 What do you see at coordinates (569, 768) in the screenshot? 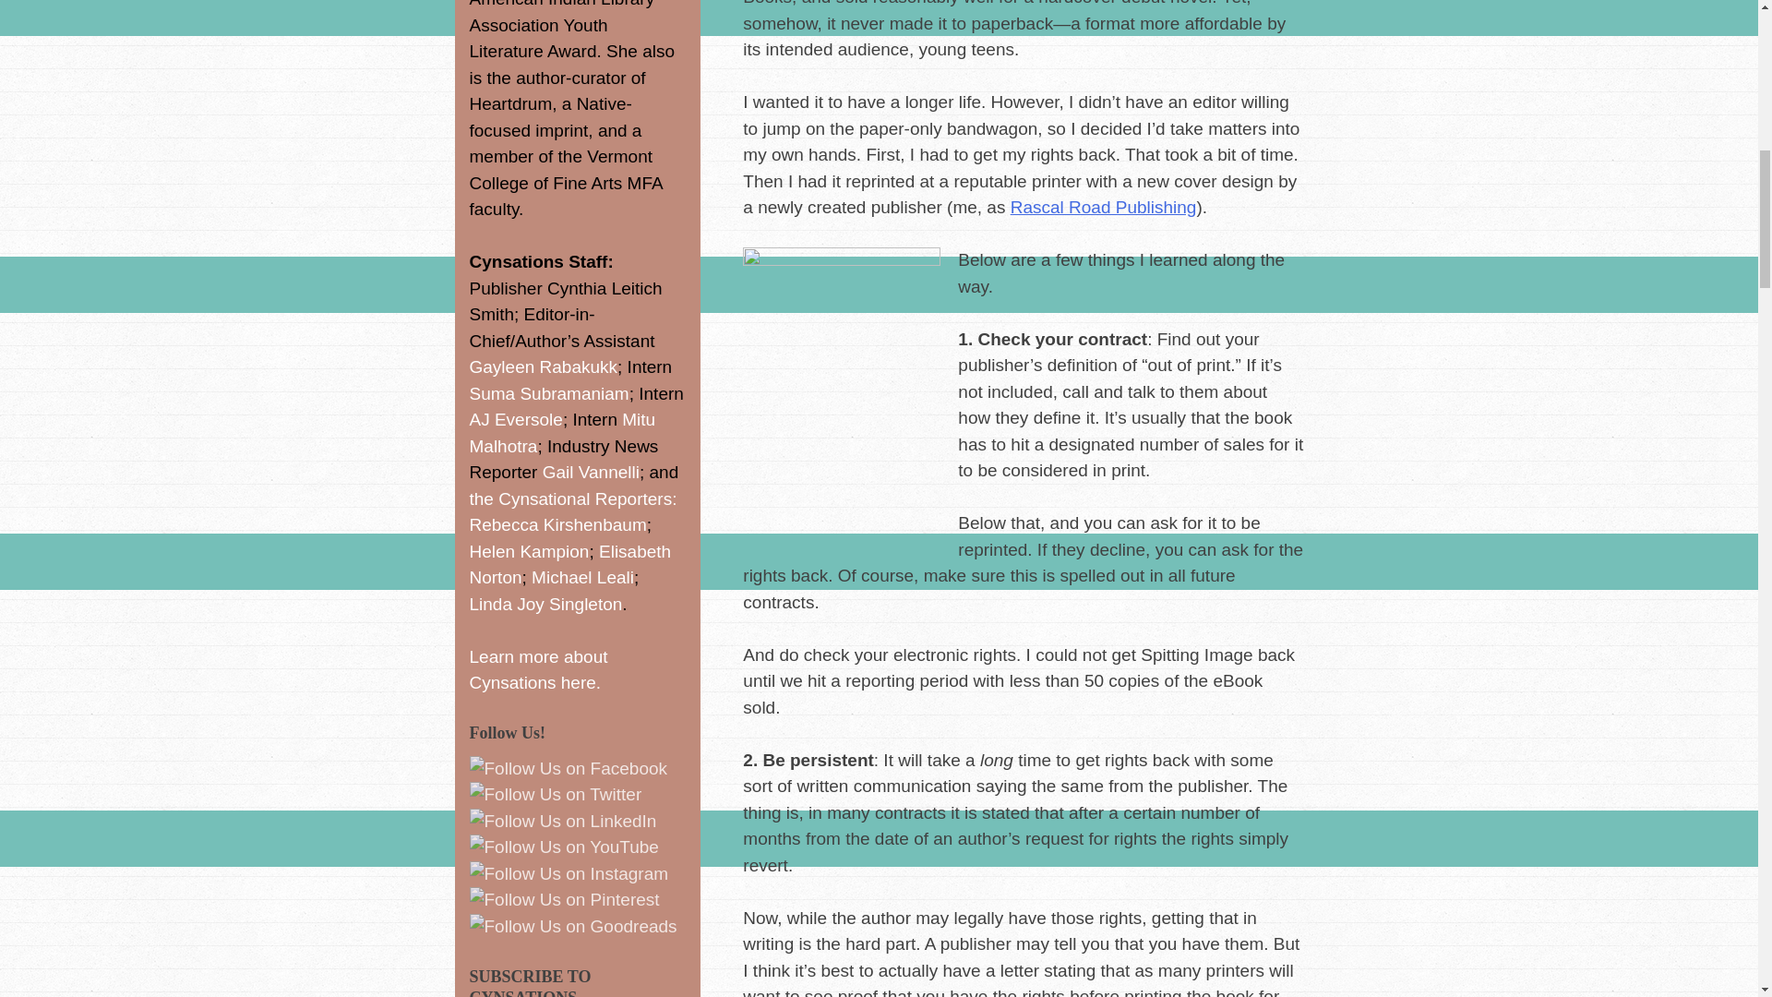
I see `Follow Us on Facebook` at bounding box center [569, 768].